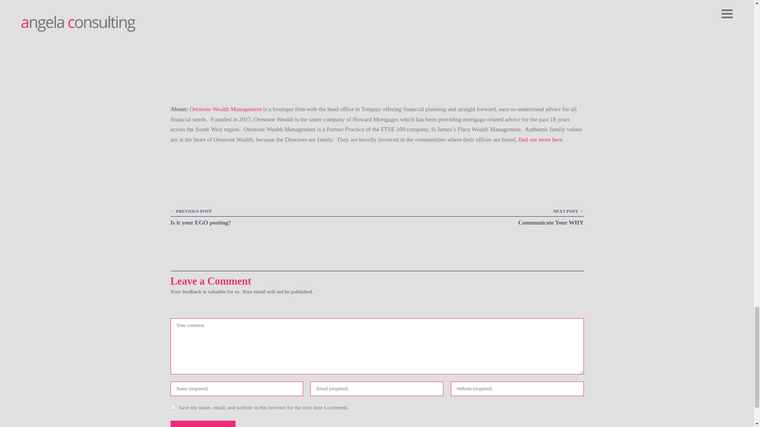 The image size is (760, 427). Describe the element at coordinates (540, 139) in the screenshot. I see `find out more here` at that location.